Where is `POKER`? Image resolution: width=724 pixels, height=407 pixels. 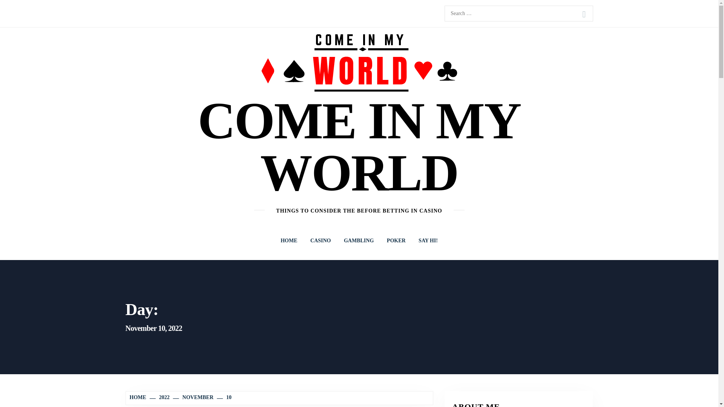 POKER is located at coordinates (396, 240).